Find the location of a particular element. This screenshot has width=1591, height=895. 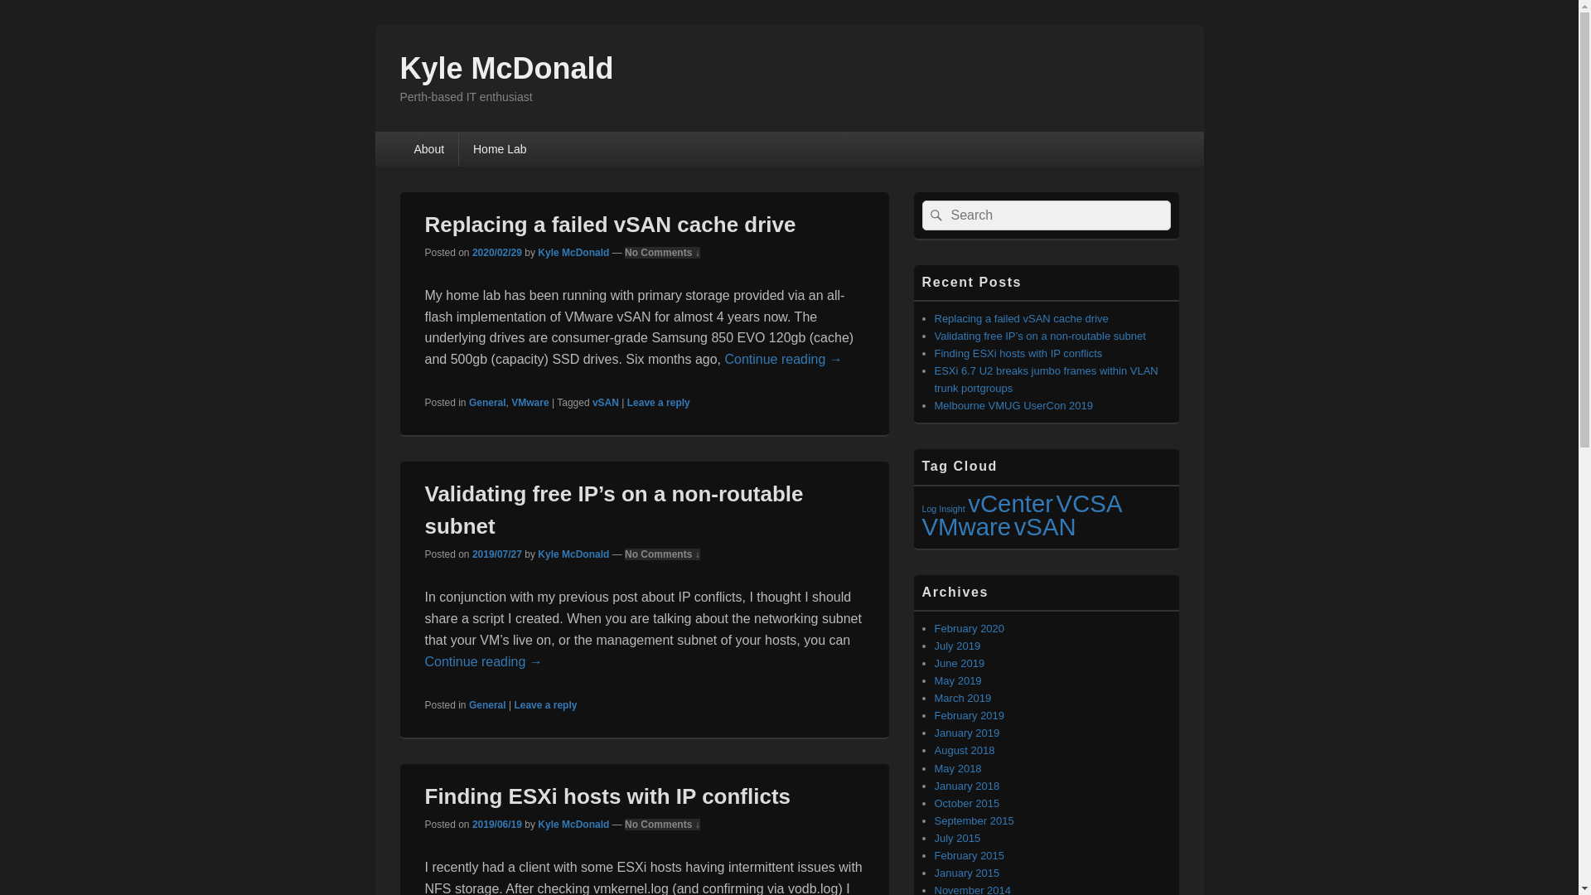

July 2015 is located at coordinates (958, 839).